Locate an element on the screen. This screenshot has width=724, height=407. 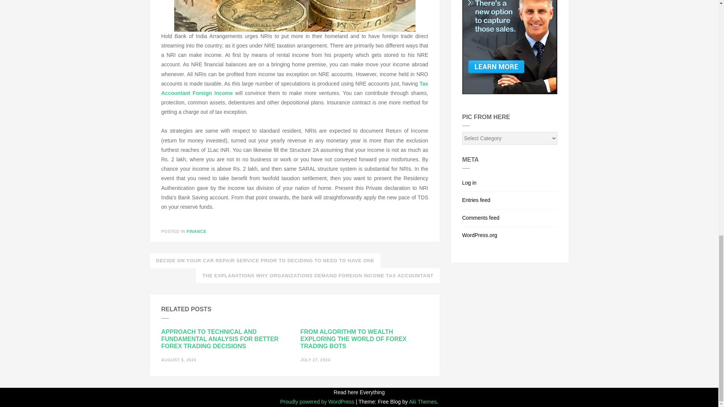
WordPress.org is located at coordinates (510, 233).